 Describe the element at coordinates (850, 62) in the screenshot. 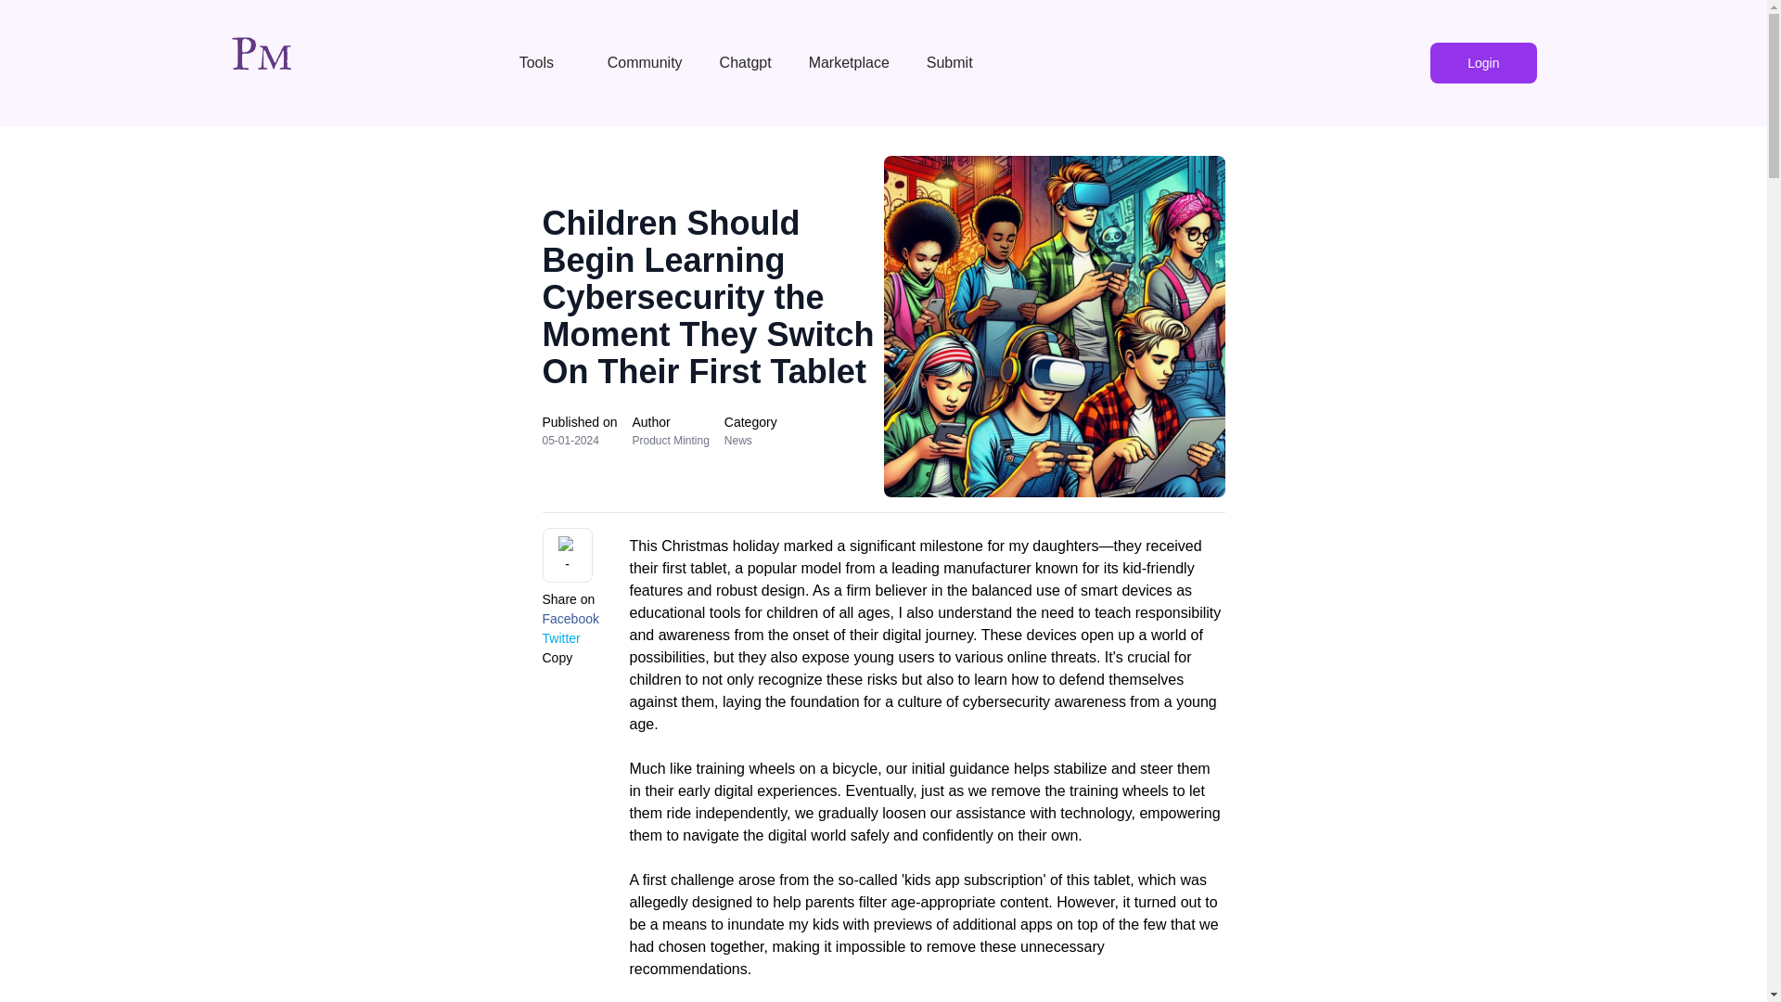

I see `Marketplace` at that location.